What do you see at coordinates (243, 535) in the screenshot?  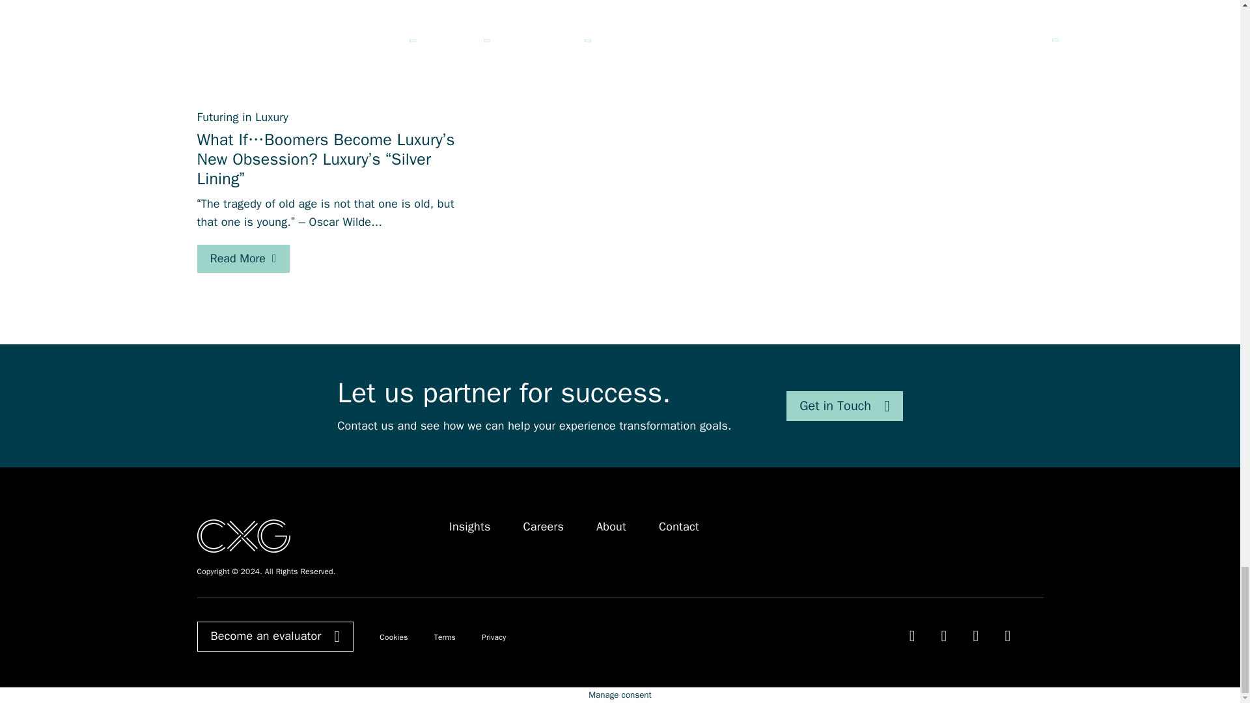 I see `CXG` at bounding box center [243, 535].